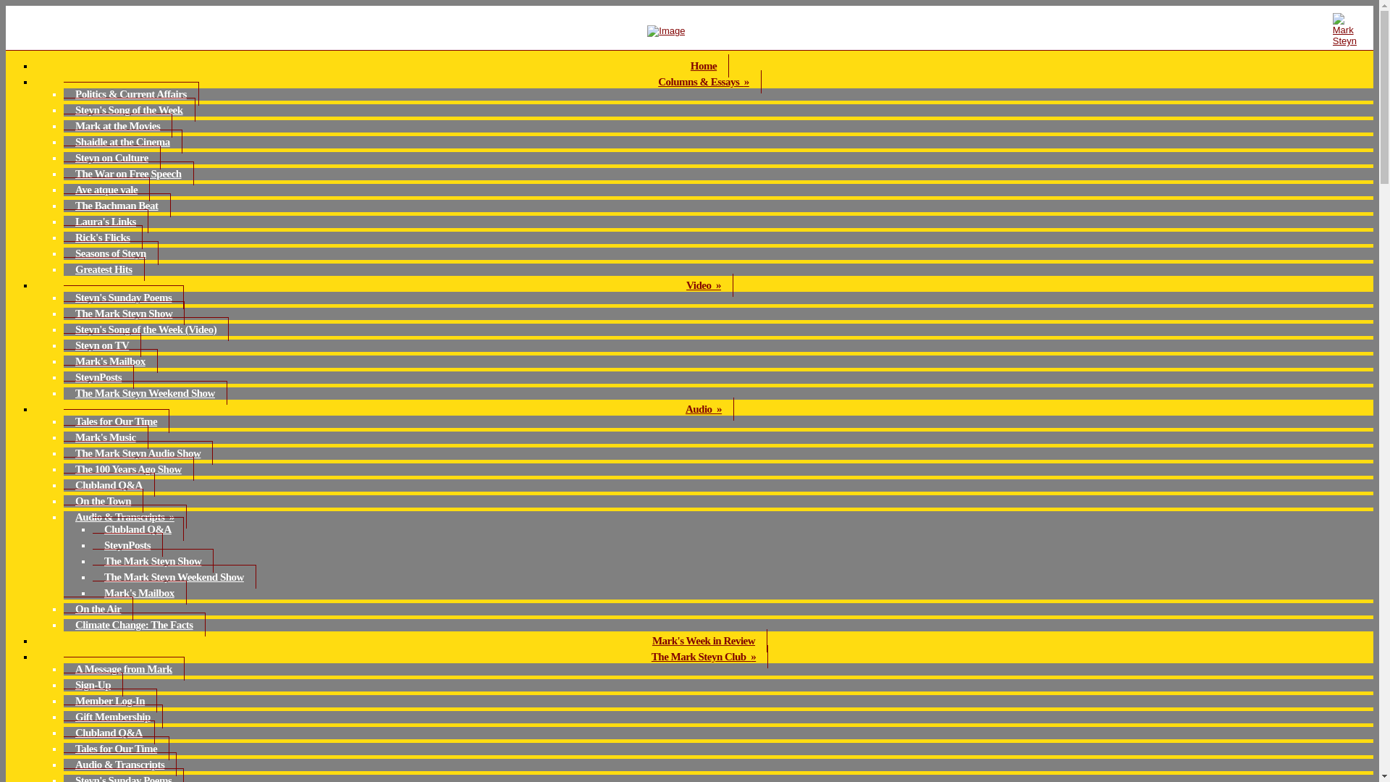  Describe the element at coordinates (153, 560) in the screenshot. I see `The Mark Steyn Show` at that location.